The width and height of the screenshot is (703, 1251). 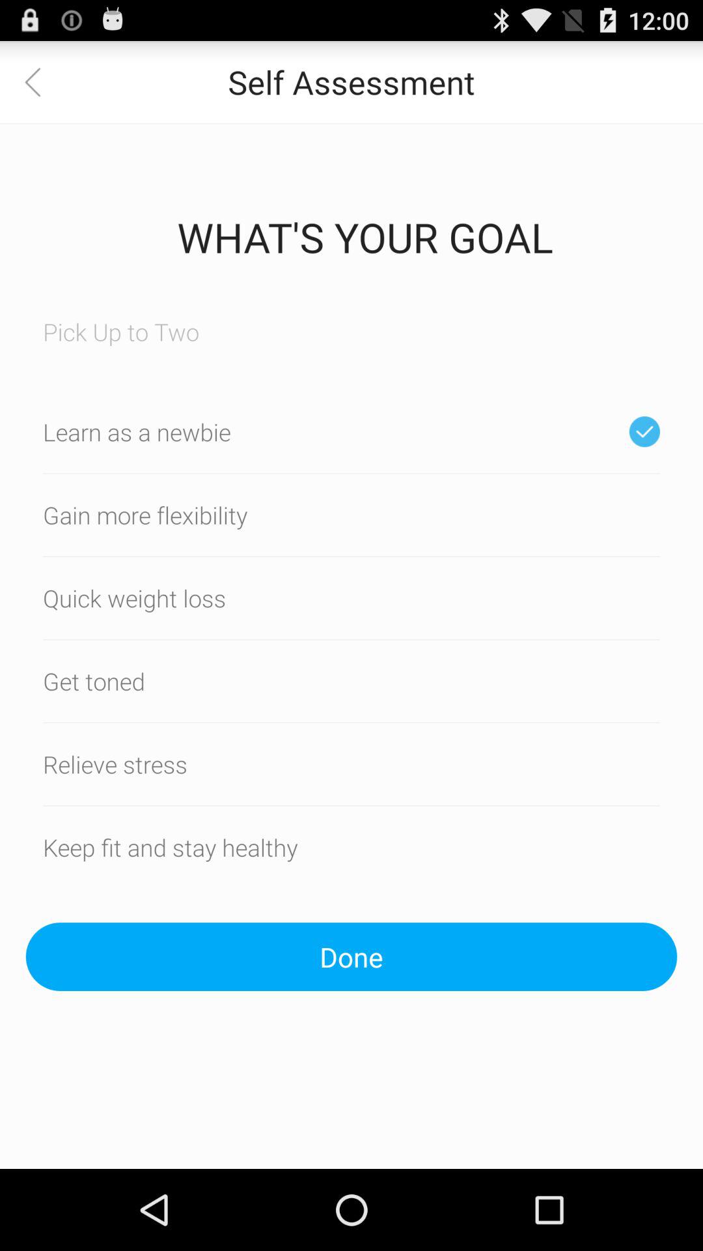 What do you see at coordinates (41, 82) in the screenshot?
I see `return to previous page` at bounding box center [41, 82].